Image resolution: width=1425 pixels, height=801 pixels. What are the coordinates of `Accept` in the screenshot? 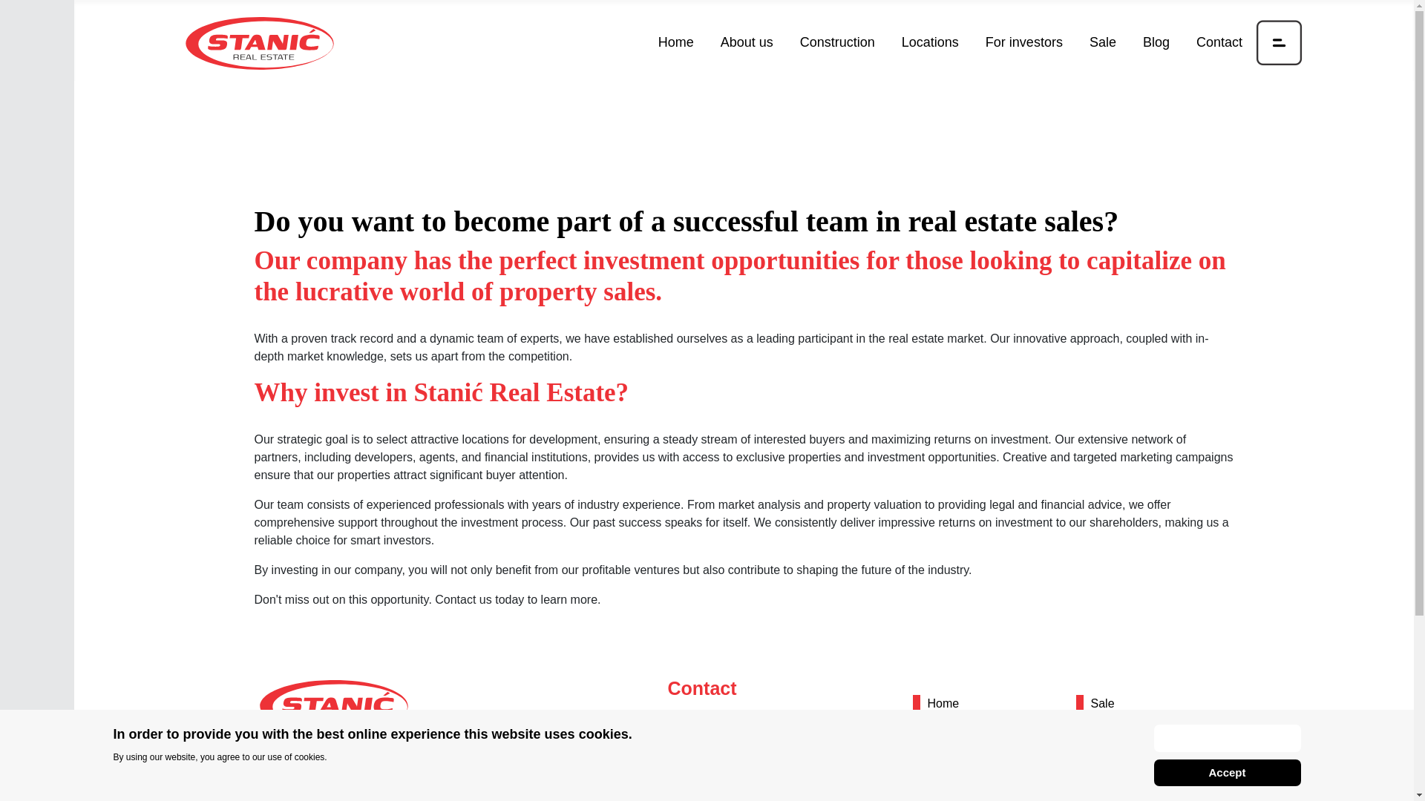 It's located at (1226, 773).